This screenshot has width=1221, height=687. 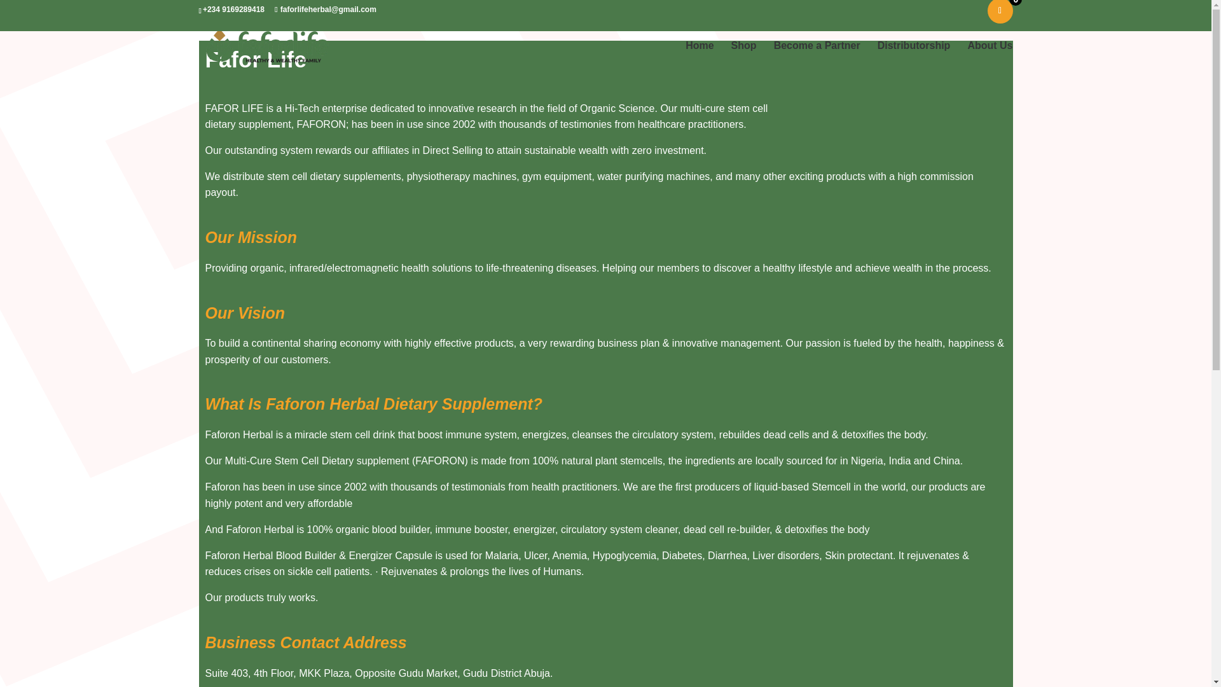 I want to click on Become a Partner, so click(x=817, y=57).